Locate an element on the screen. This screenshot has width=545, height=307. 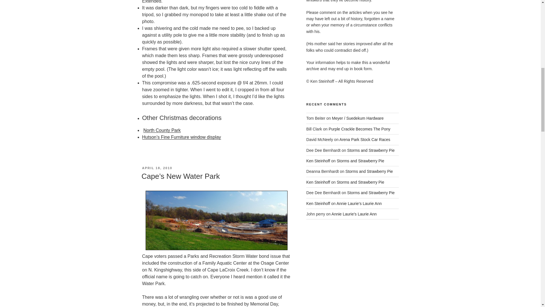
North County Park is located at coordinates (162, 130).